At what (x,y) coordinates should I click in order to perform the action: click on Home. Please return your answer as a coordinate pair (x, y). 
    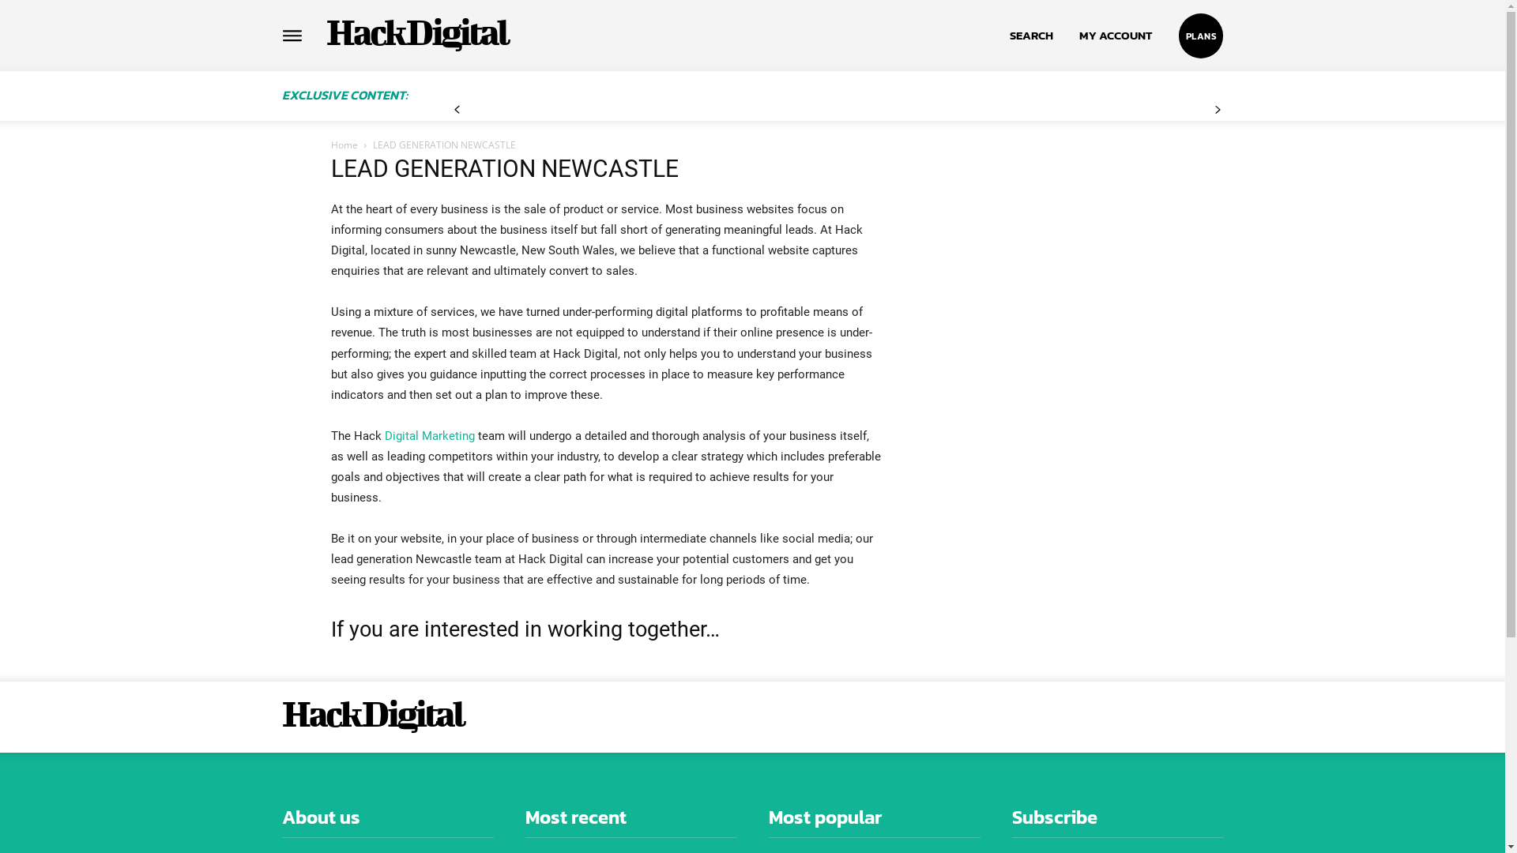
    Looking at the image, I should click on (344, 145).